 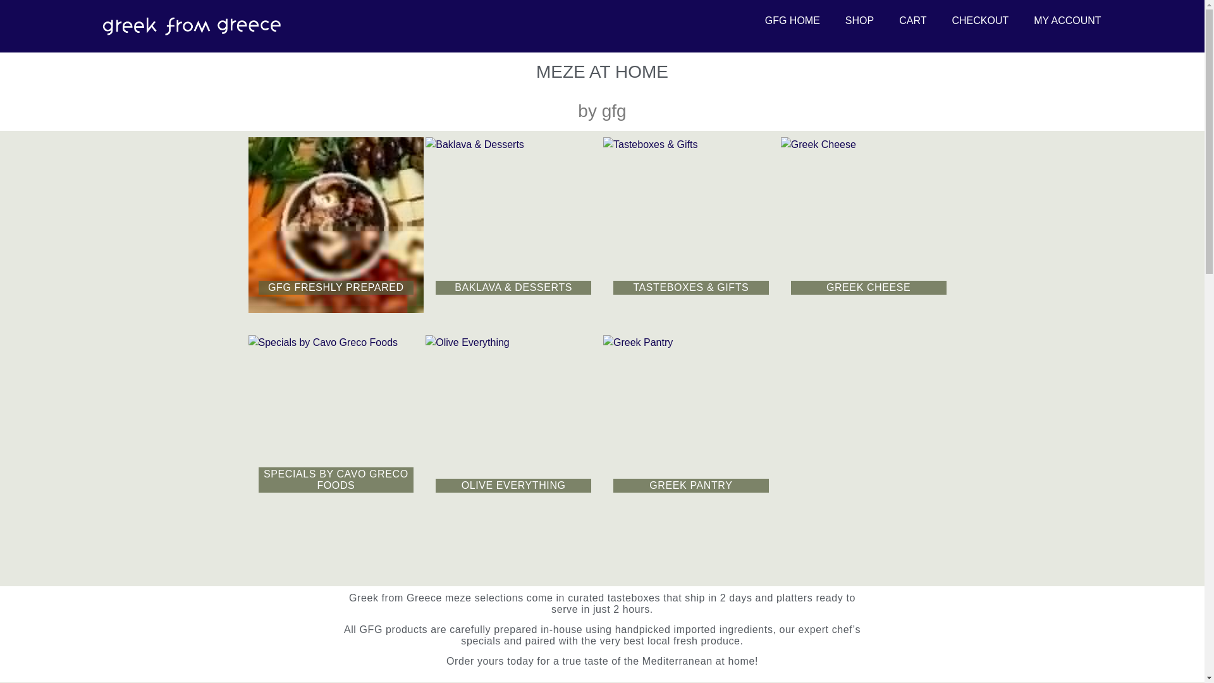 I want to click on GREEK PANTRY, so click(x=691, y=422).